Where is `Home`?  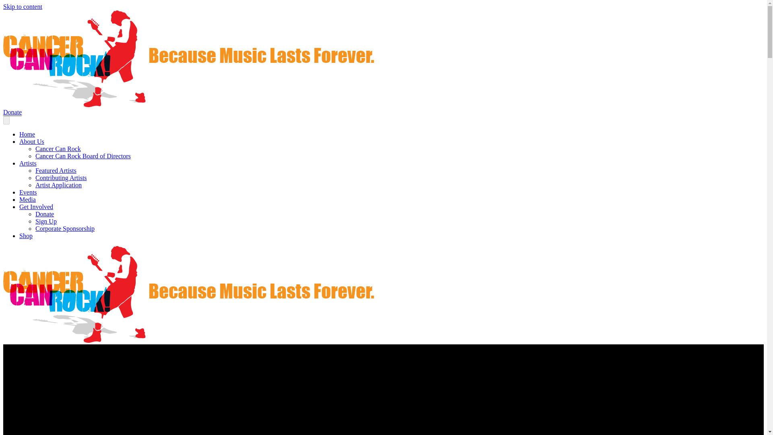 Home is located at coordinates (27, 135).